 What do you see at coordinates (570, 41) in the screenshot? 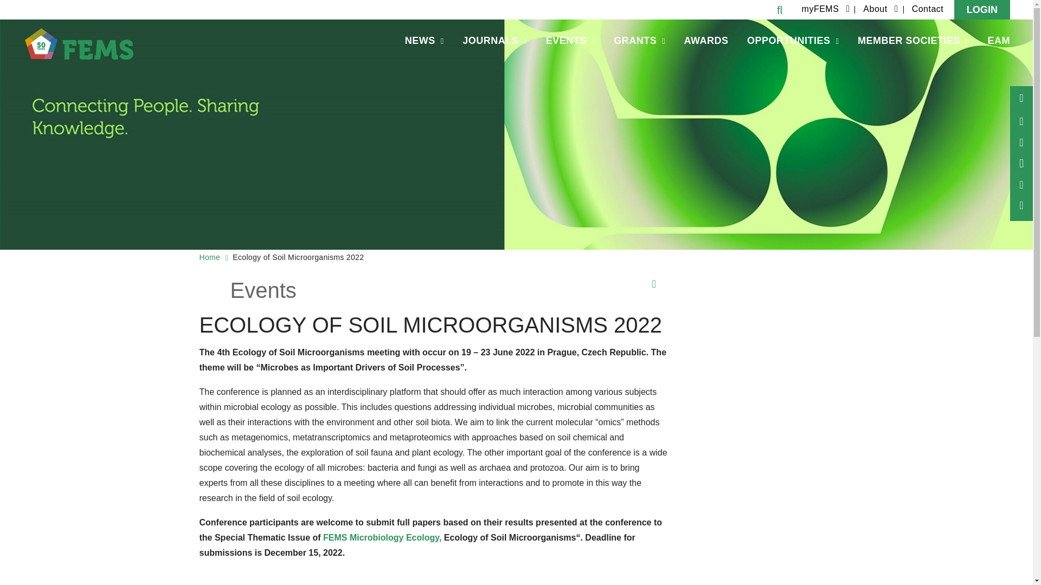
I see `EVENTS` at bounding box center [570, 41].